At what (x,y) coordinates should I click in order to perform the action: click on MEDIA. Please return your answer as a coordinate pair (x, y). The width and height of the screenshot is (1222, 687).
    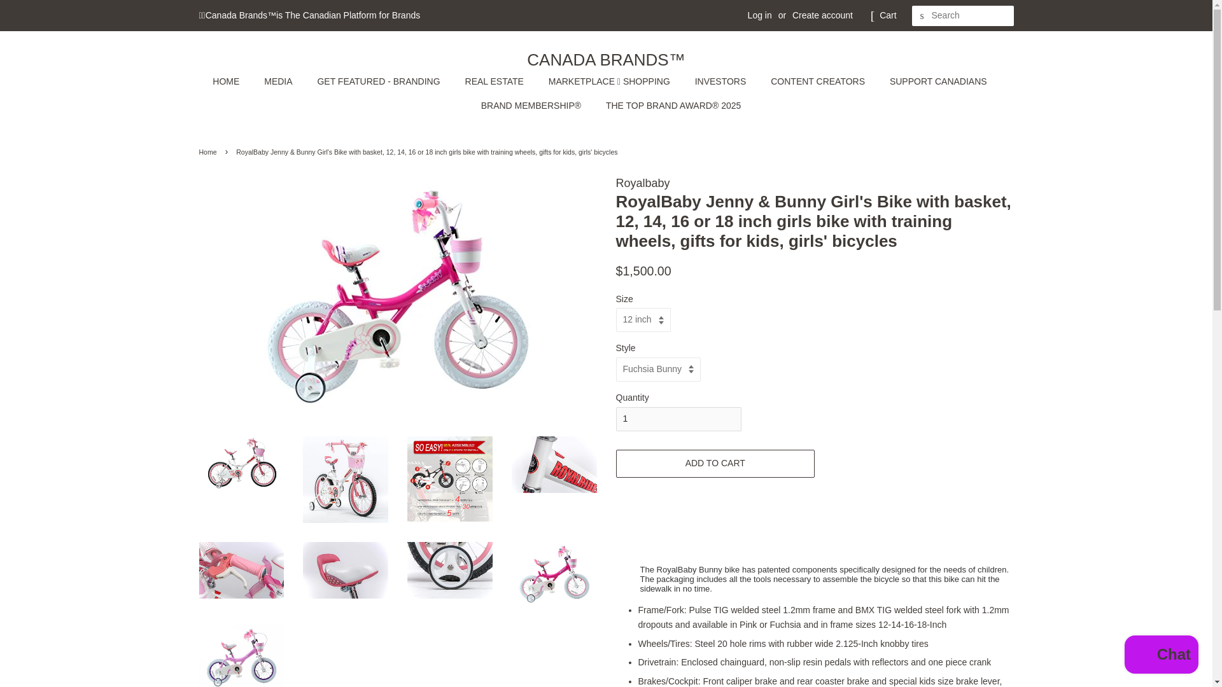
    Looking at the image, I should click on (279, 81).